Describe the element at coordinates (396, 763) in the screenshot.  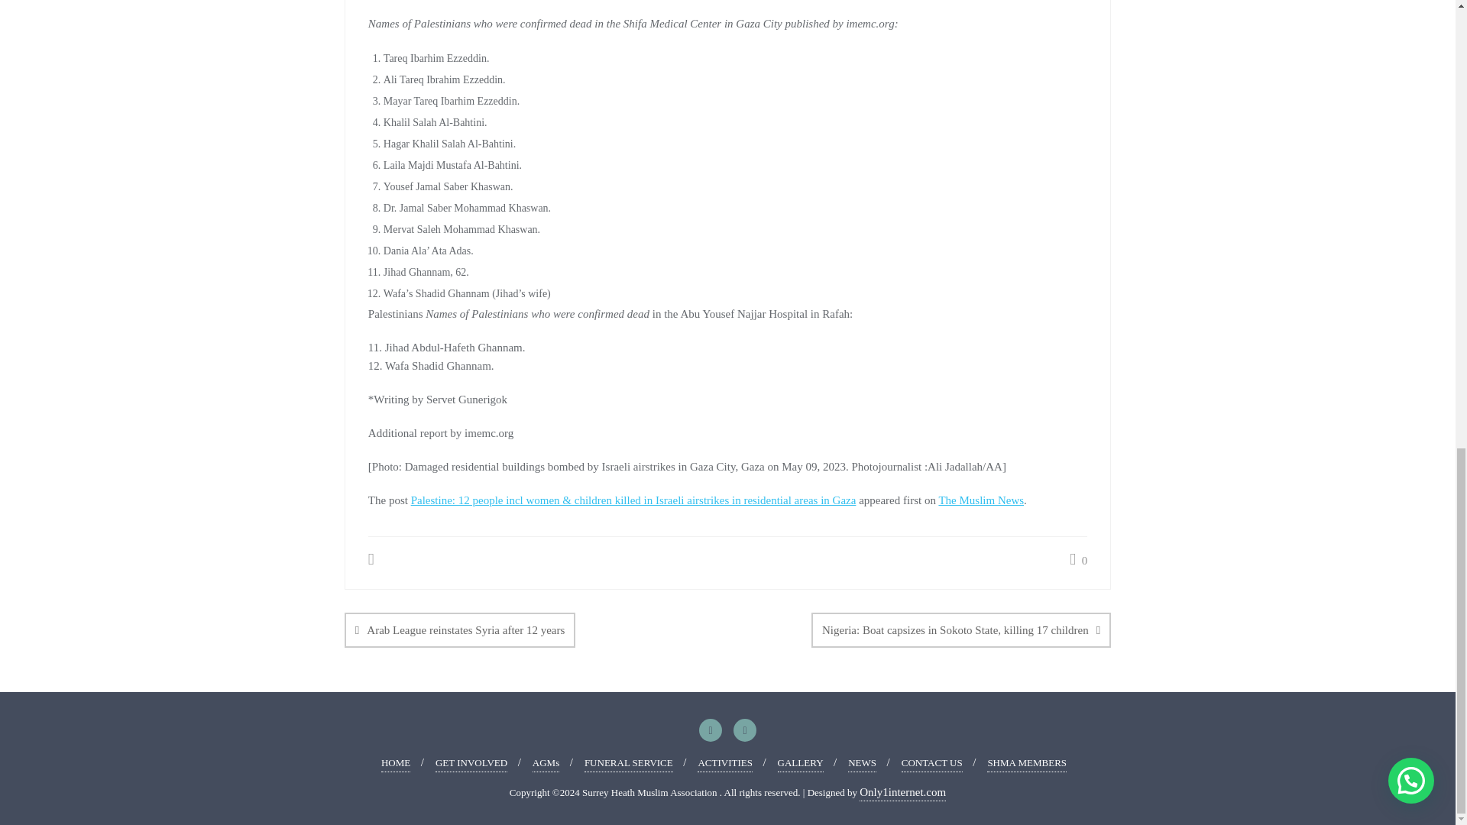
I see `HOME` at that location.